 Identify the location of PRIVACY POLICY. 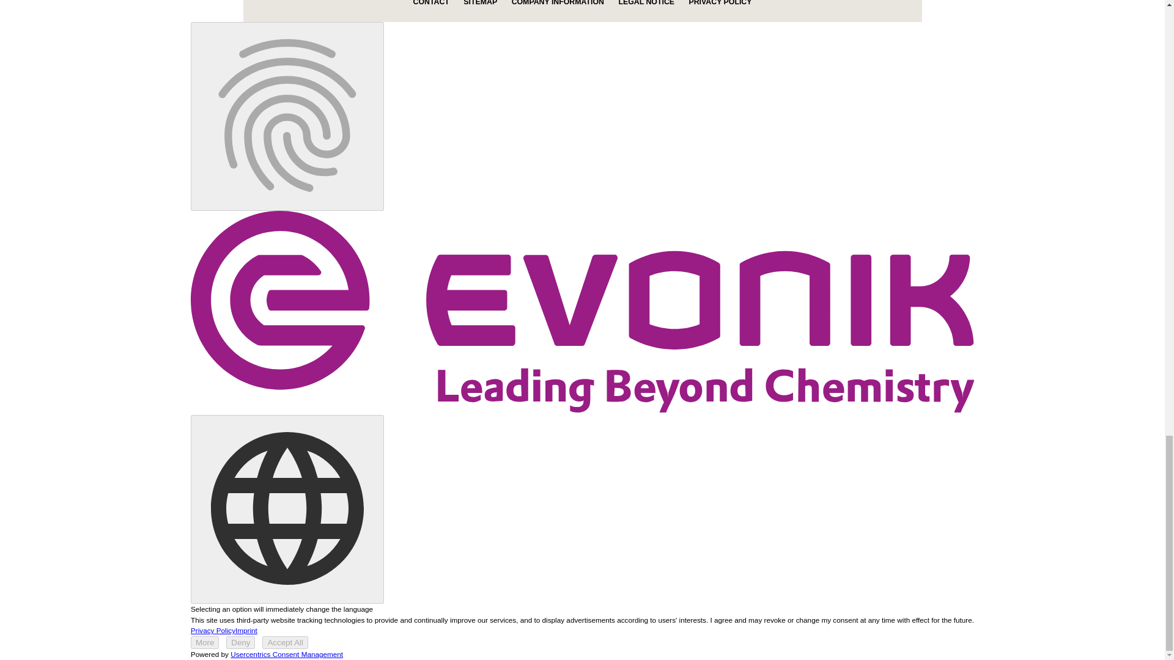
(719, 2).